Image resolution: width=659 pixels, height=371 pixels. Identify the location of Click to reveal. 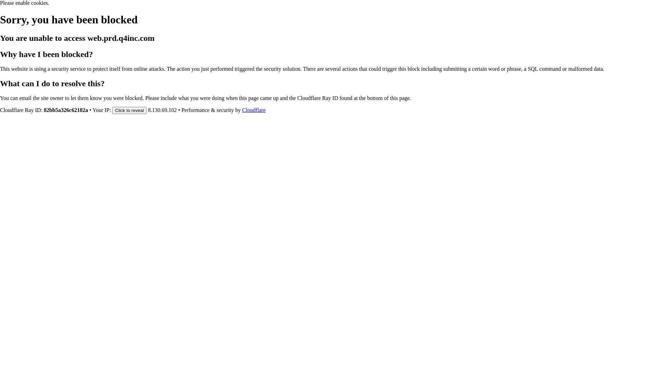
(129, 110).